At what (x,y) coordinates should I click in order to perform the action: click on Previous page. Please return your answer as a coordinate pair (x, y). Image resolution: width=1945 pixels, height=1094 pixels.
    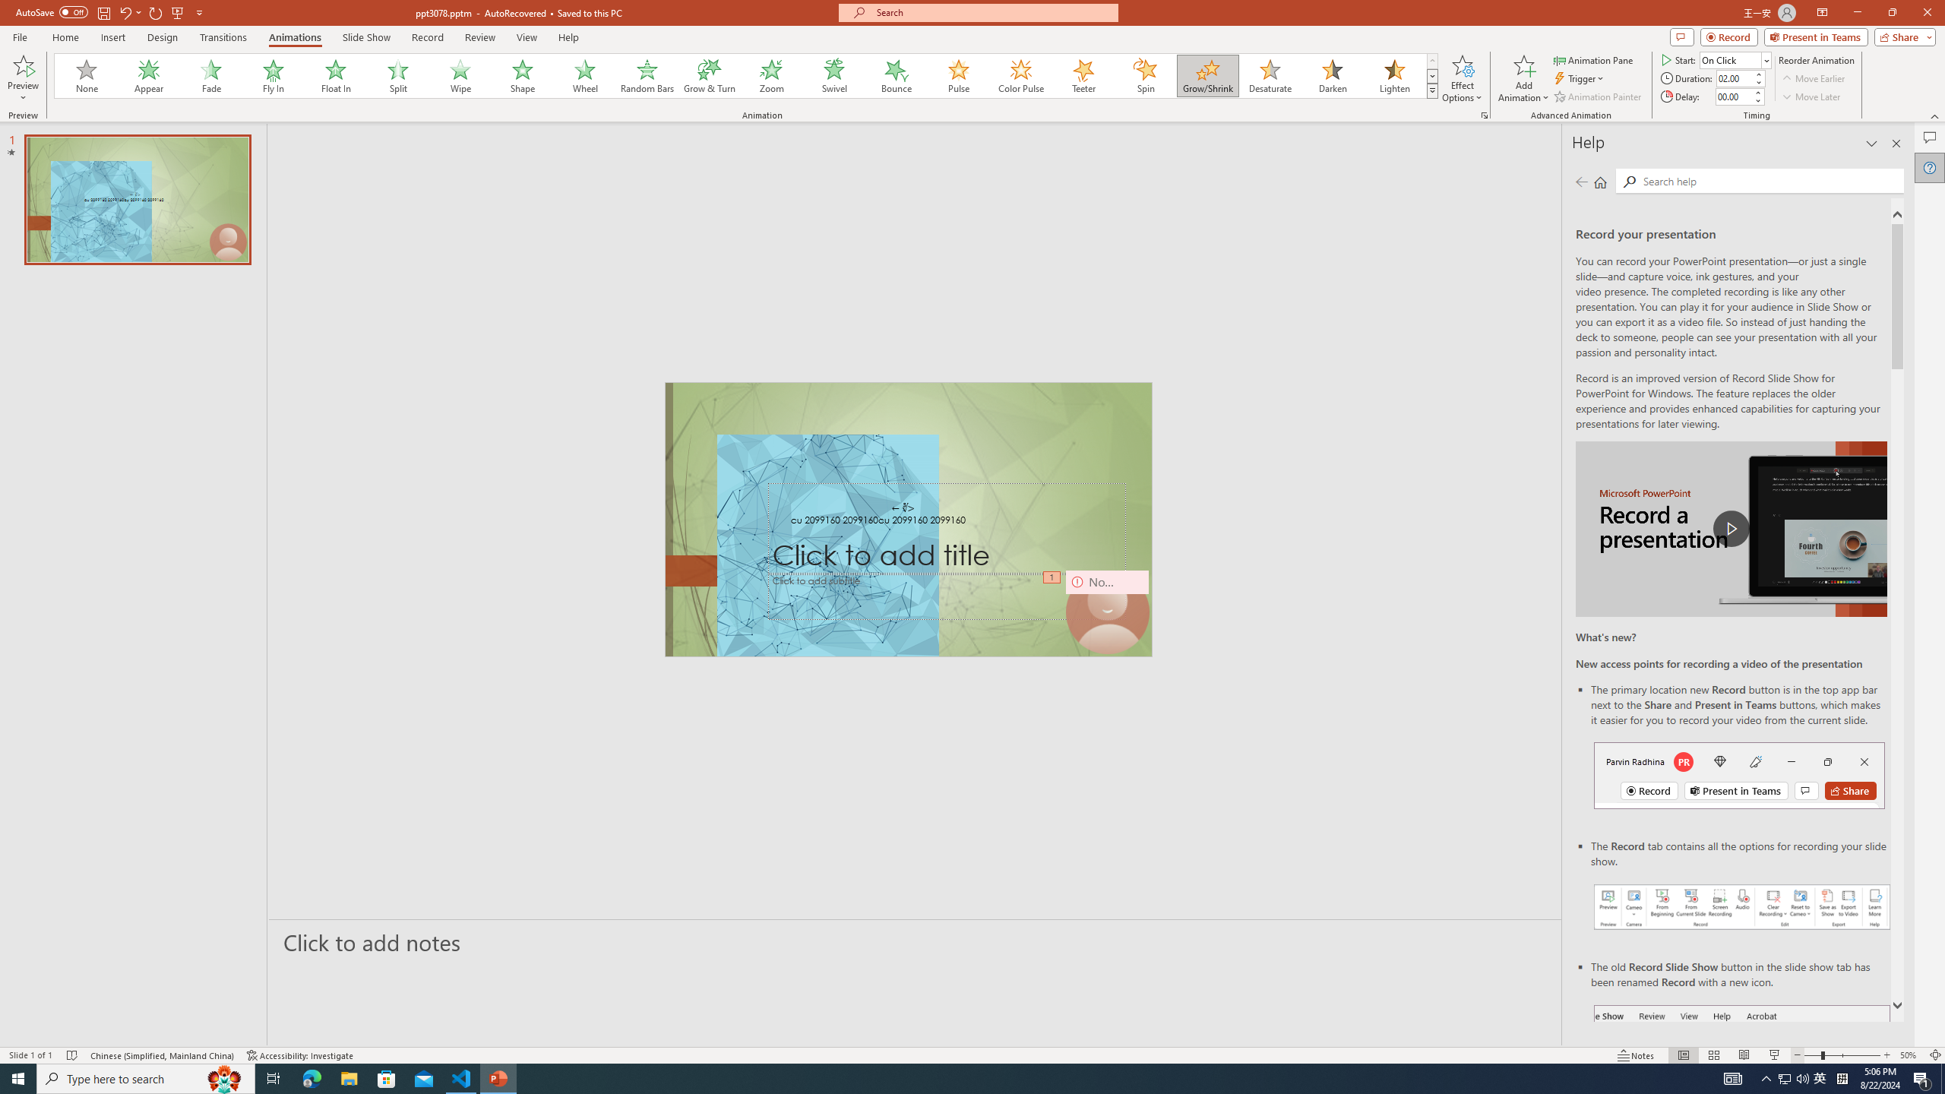
    Looking at the image, I should click on (1581, 182).